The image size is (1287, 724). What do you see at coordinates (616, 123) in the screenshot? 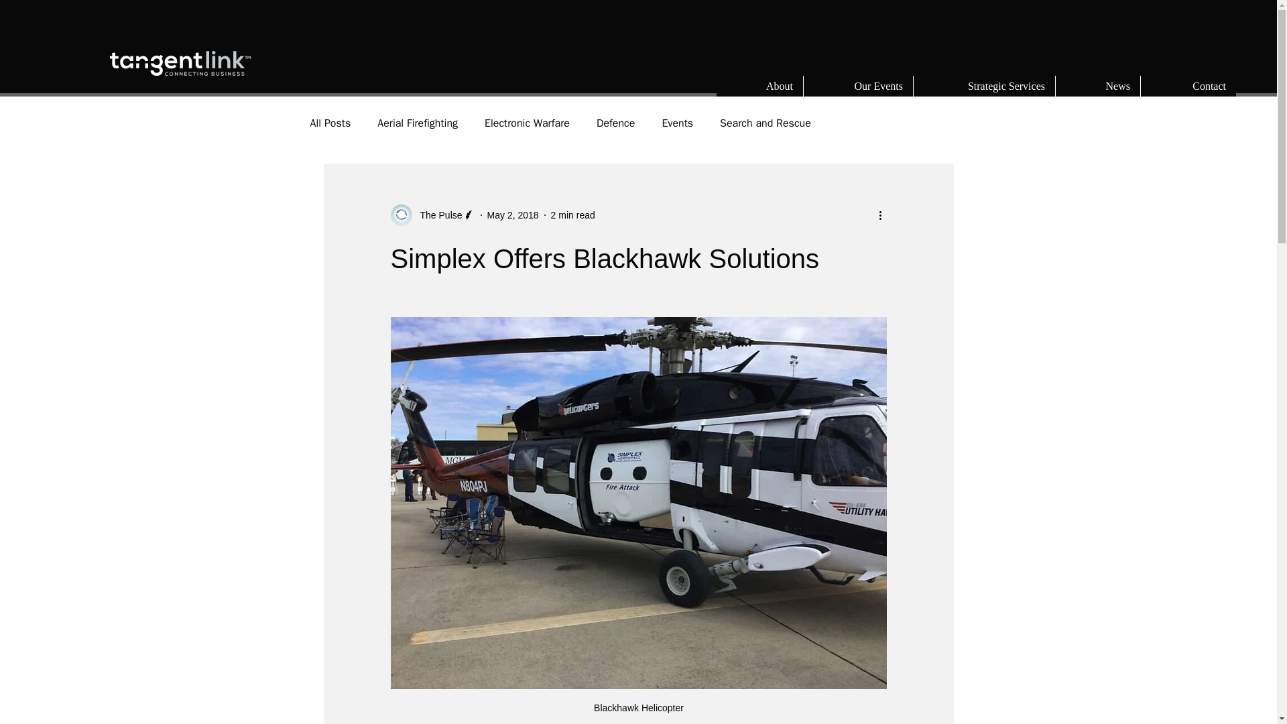
I see `Defence` at bounding box center [616, 123].